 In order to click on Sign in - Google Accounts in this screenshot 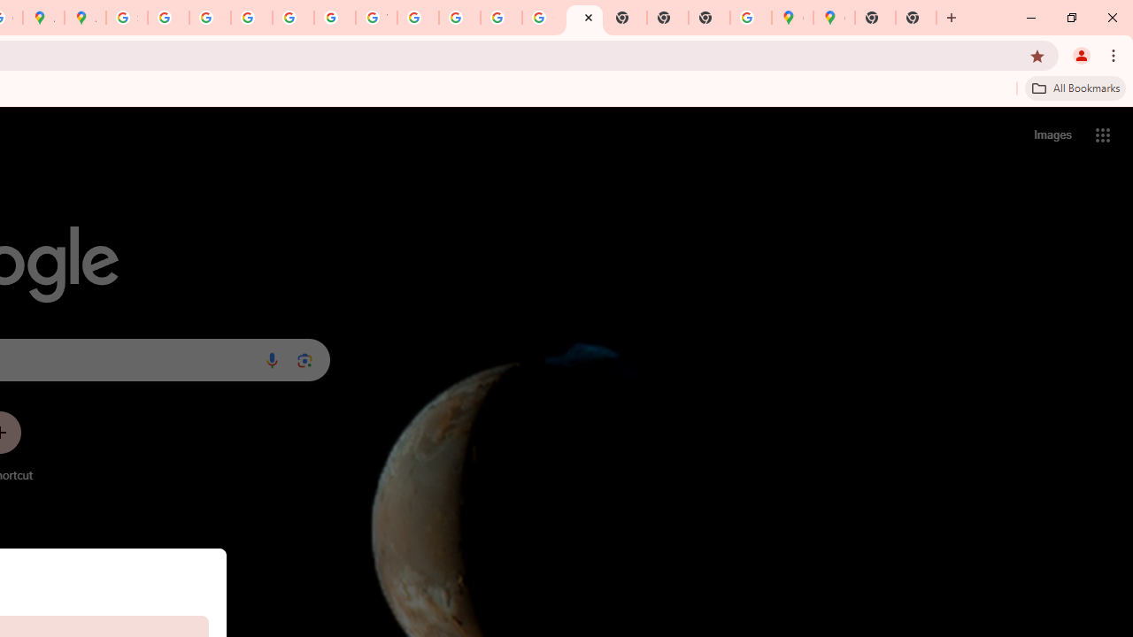, I will do `click(127, 18)`.